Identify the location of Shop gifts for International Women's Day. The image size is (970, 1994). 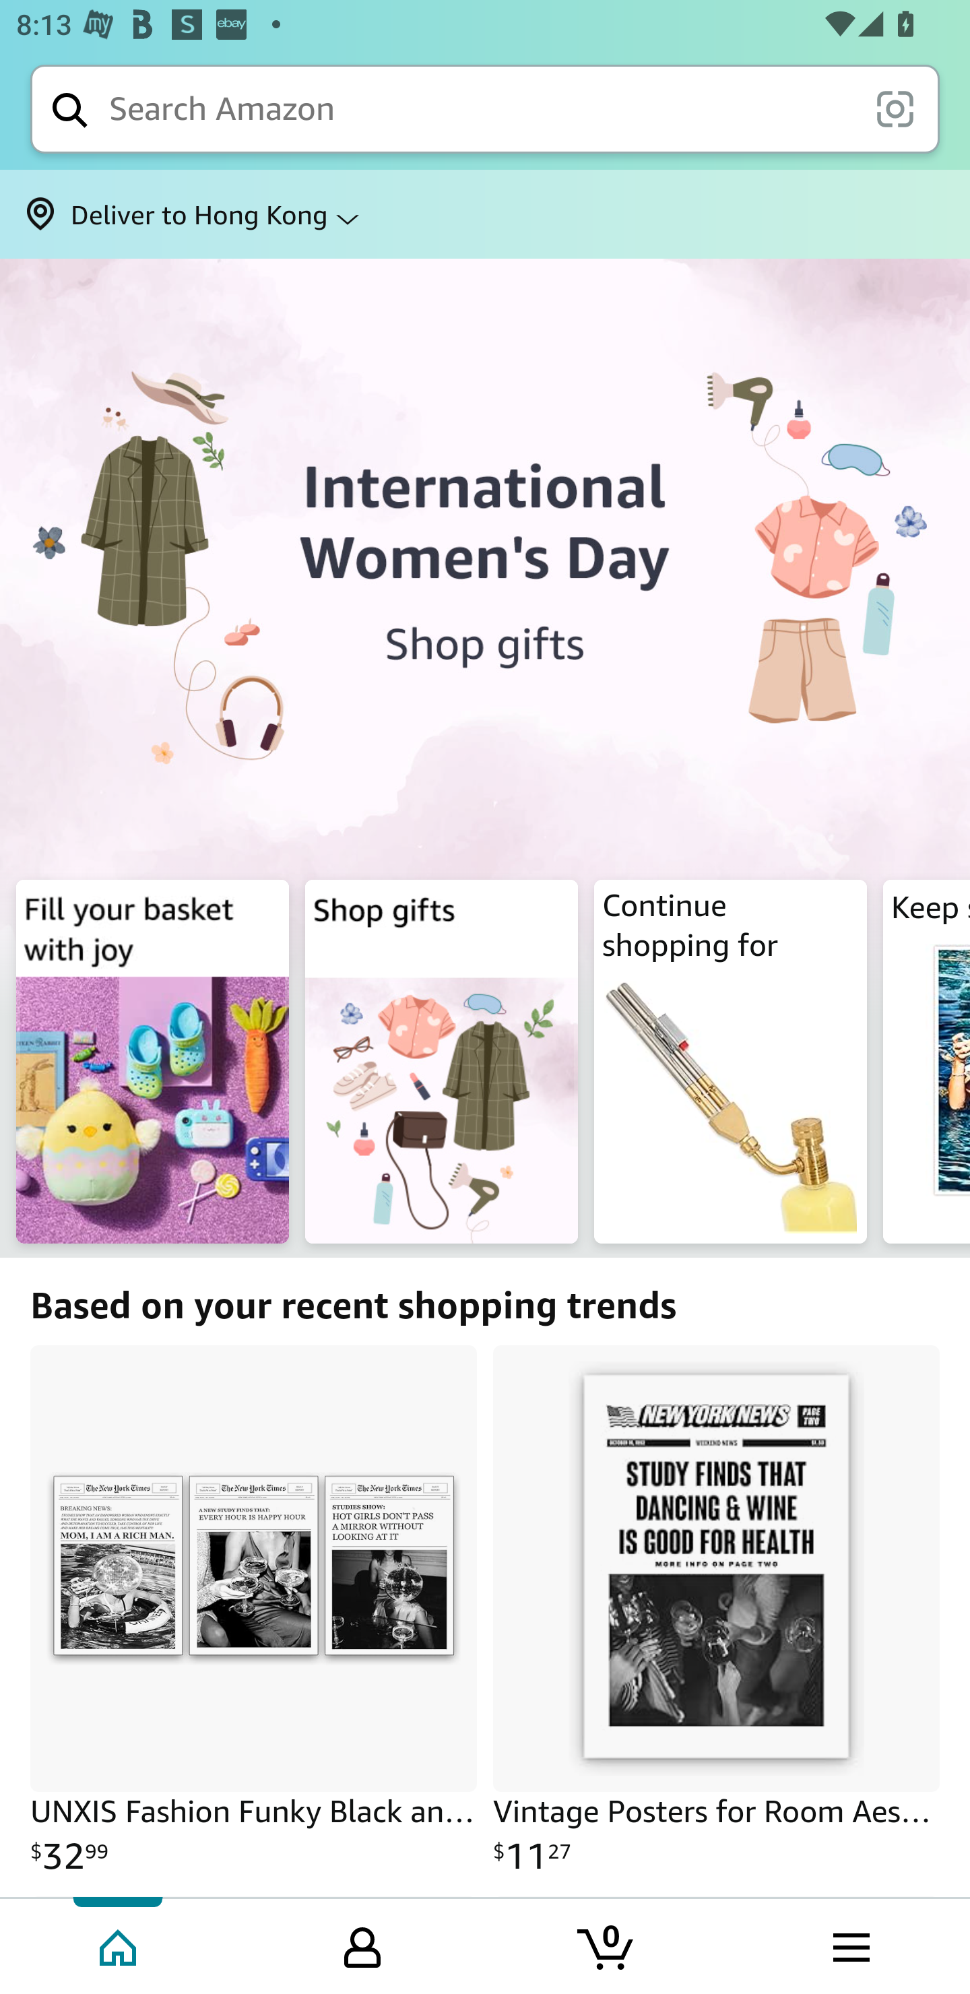
(485, 565).